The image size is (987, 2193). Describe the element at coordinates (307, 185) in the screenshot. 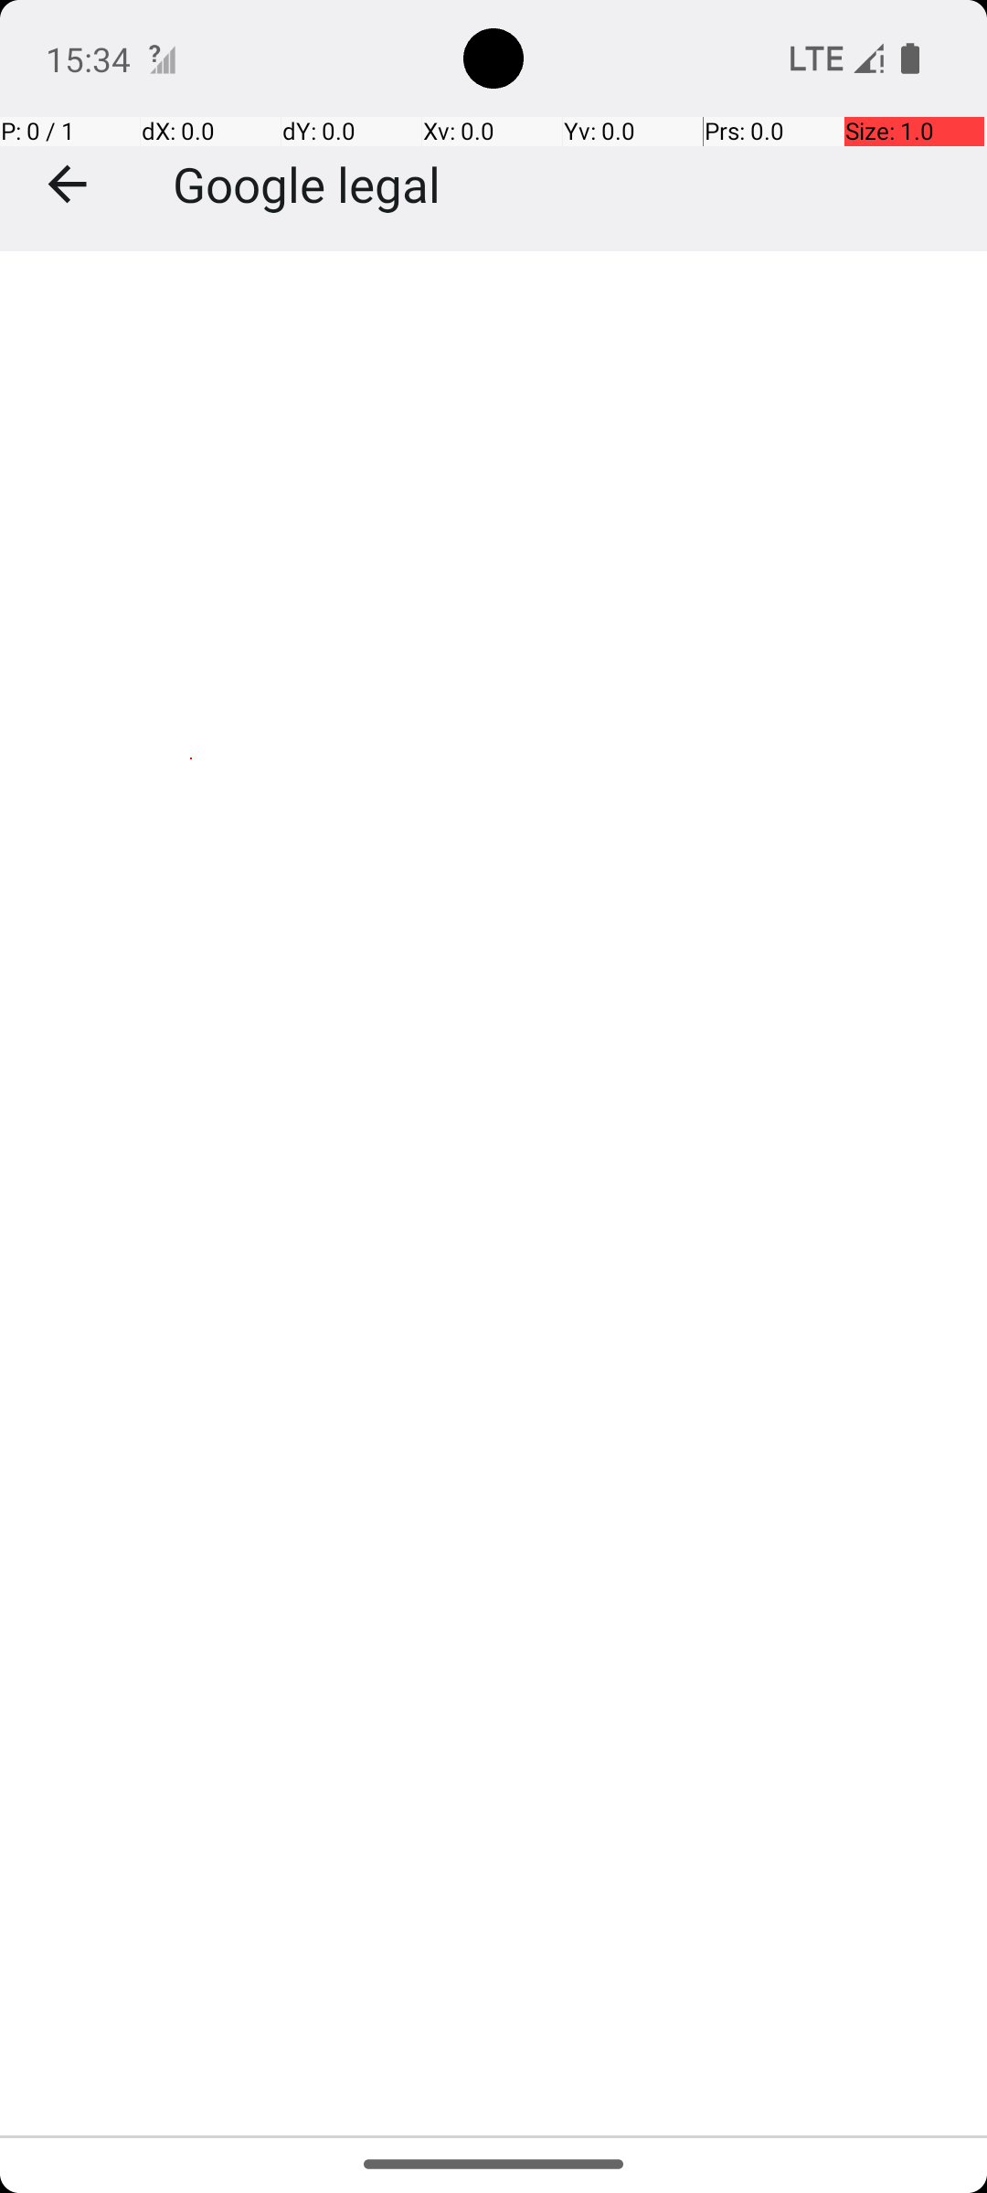

I see `Google legal` at that location.